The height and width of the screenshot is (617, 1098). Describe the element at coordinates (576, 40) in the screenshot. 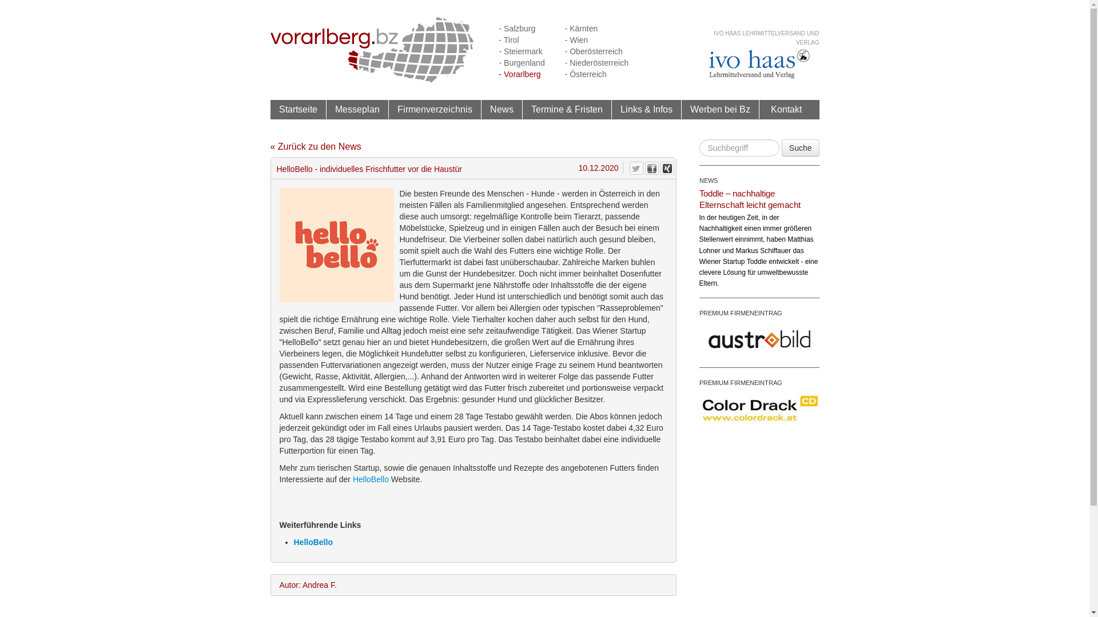

I see `- Wien` at that location.